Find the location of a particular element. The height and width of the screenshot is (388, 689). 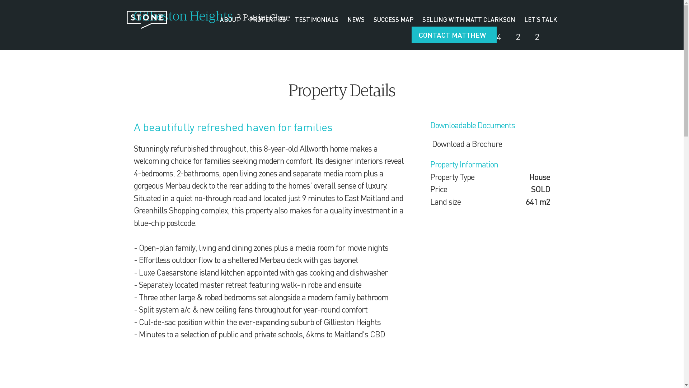

SUCCESS MAP is located at coordinates (393, 20).